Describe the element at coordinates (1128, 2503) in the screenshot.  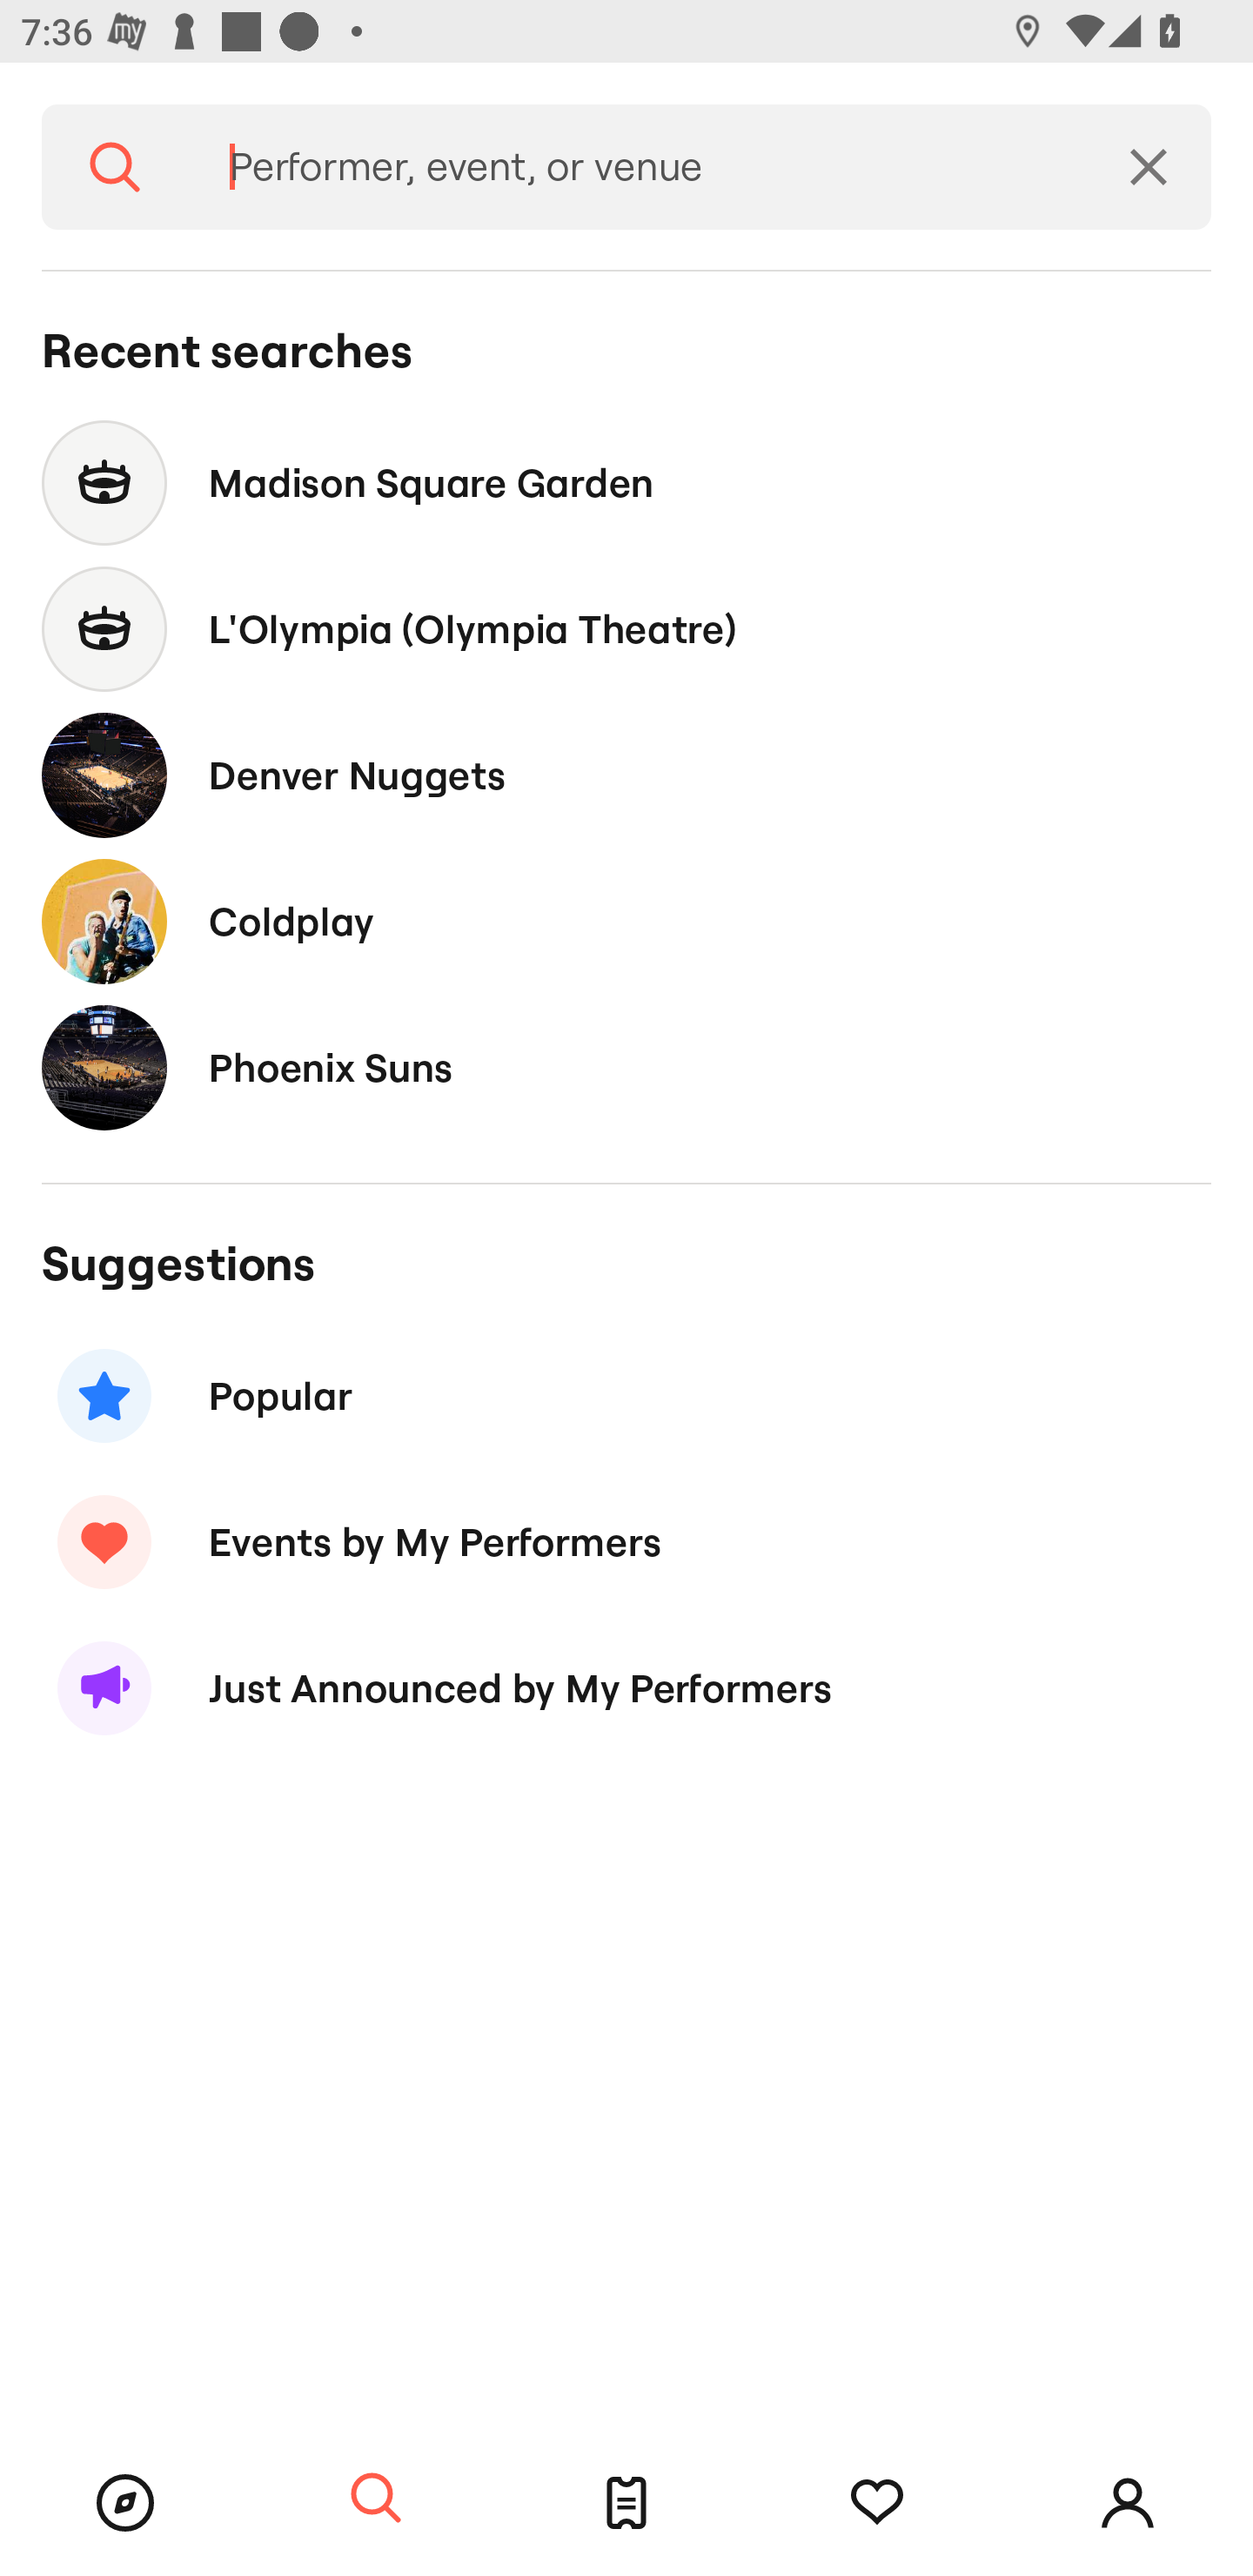
I see `Account` at that location.